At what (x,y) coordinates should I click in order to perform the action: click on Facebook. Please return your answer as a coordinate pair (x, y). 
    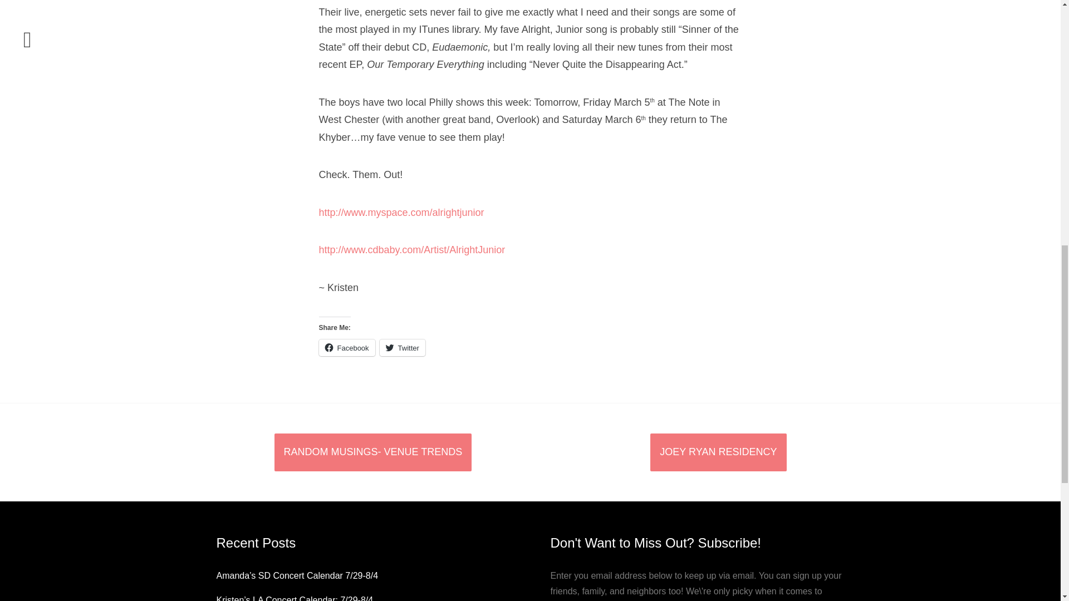
    Looking at the image, I should click on (346, 348).